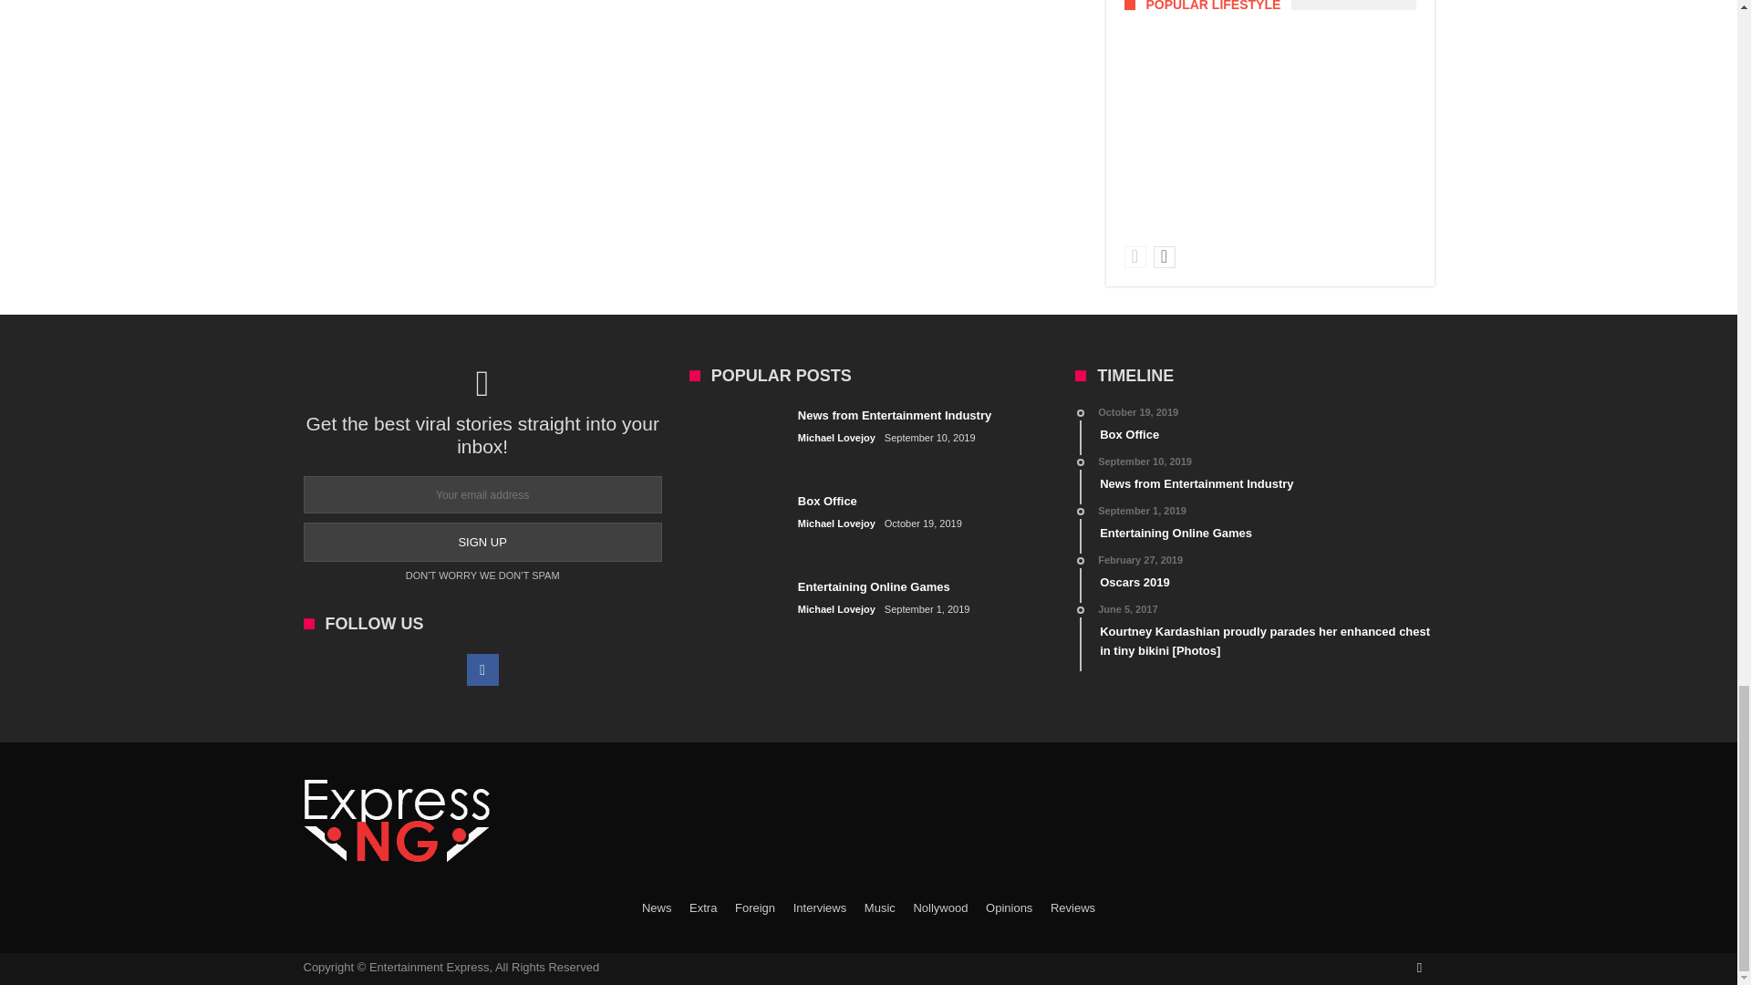 Image resolution: width=1751 pixels, height=985 pixels. I want to click on Posts by Michael Lovejoy, so click(837, 438).